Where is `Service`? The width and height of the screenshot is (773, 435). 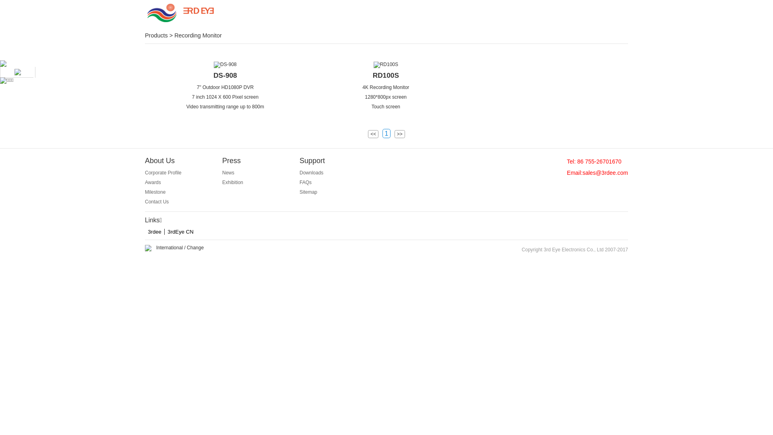
Service is located at coordinates (465, 14).